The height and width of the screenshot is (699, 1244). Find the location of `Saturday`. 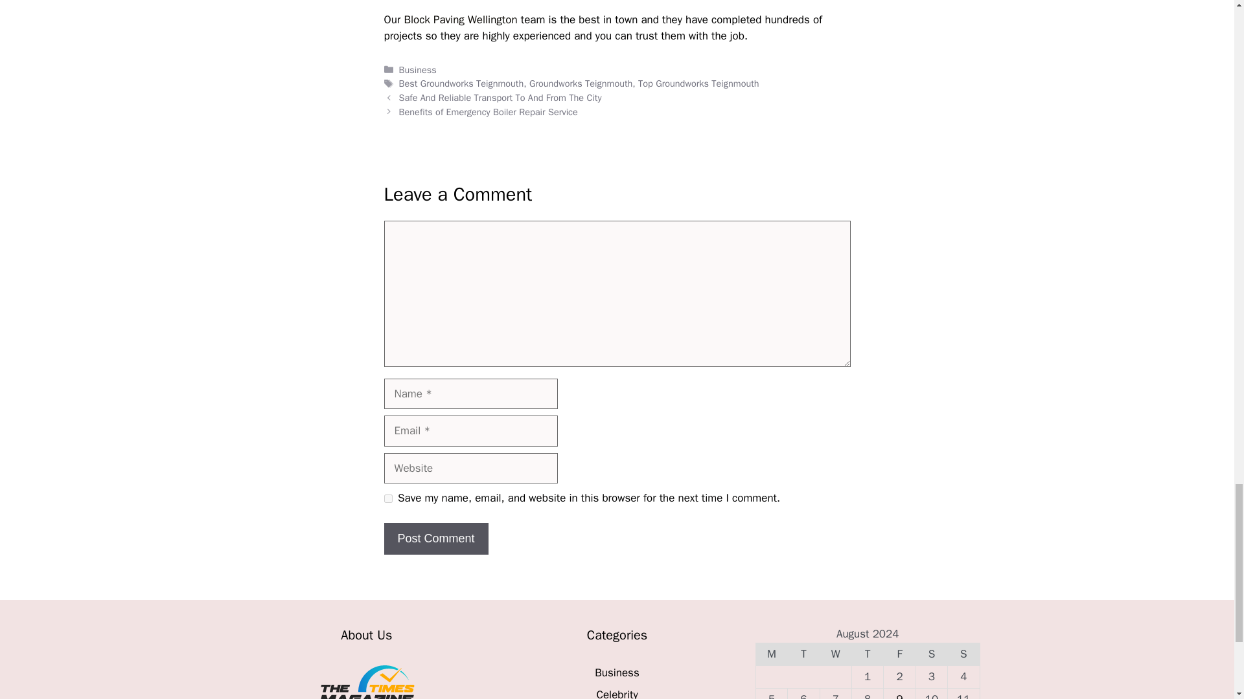

Saturday is located at coordinates (931, 654).